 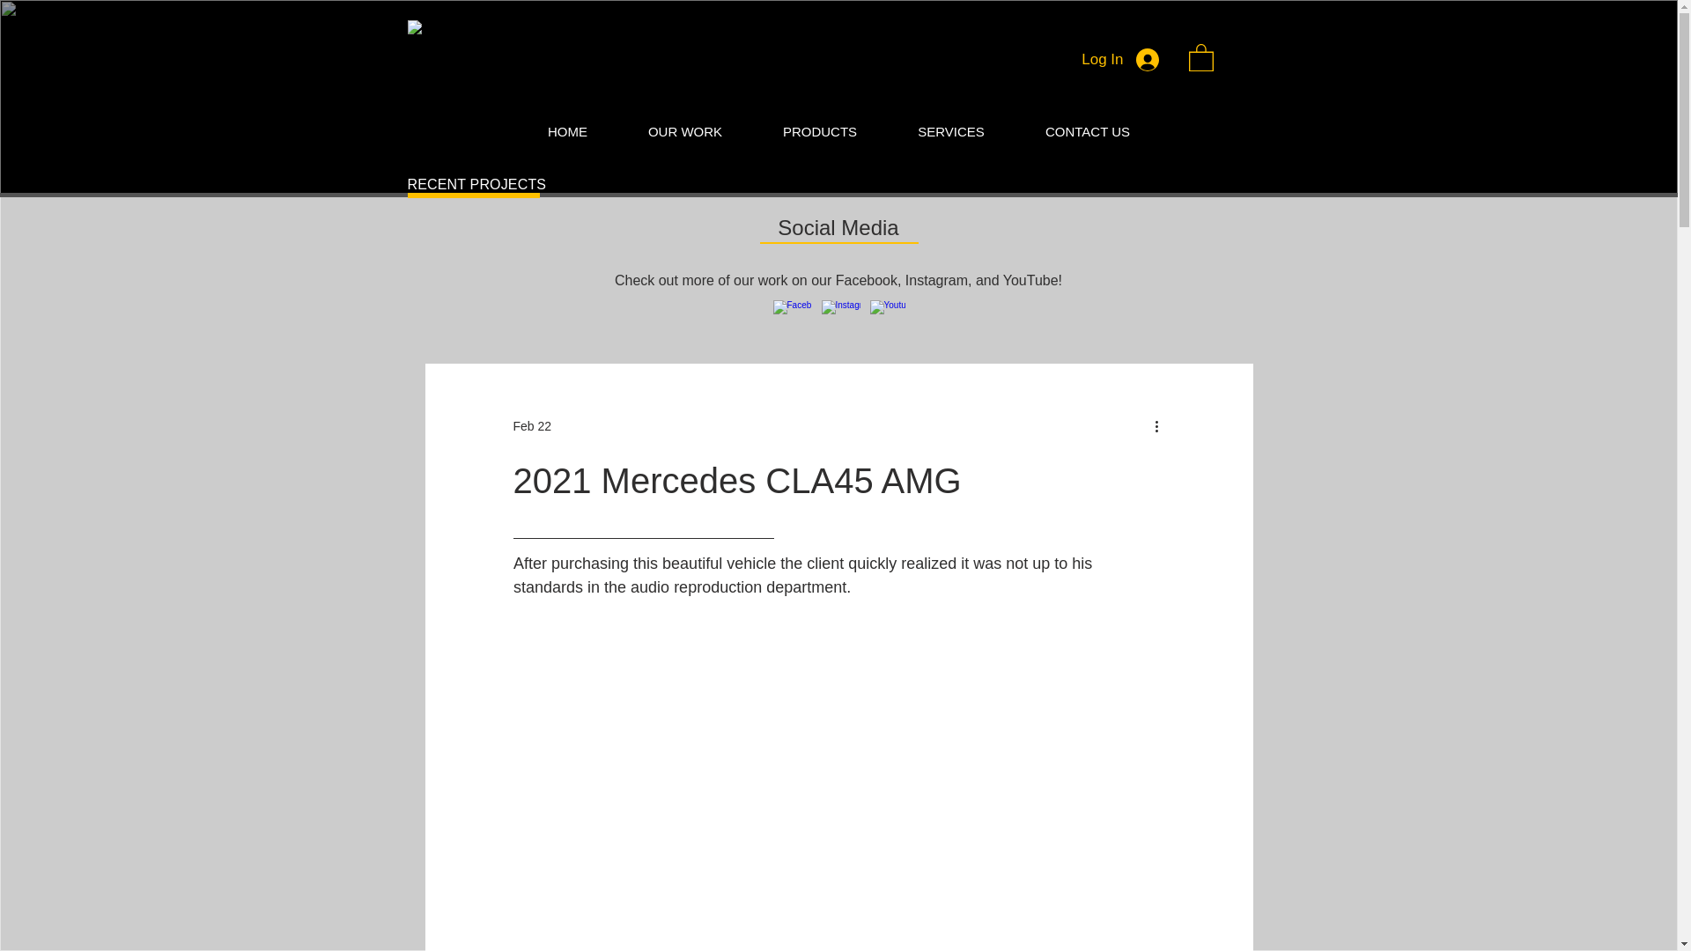 What do you see at coordinates (685, 132) in the screenshot?
I see `OUR WORK` at bounding box center [685, 132].